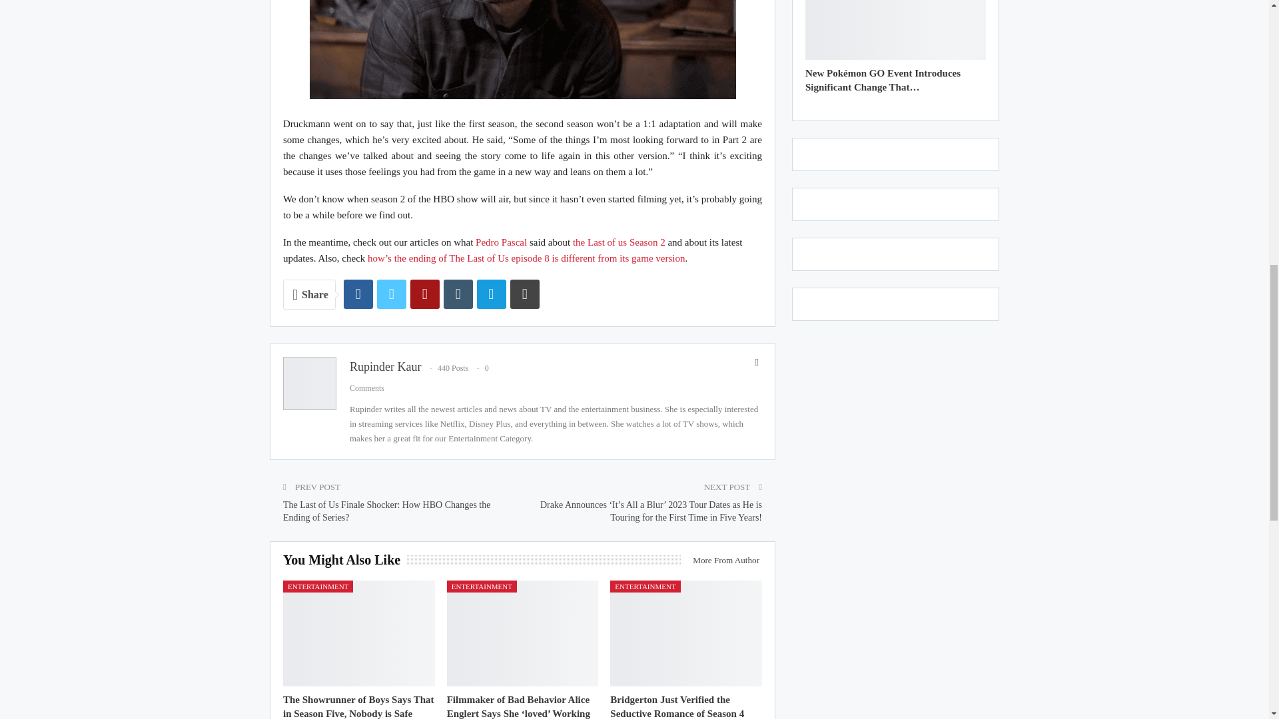  I want to click on Pedro Pascal, so click(500, 242).